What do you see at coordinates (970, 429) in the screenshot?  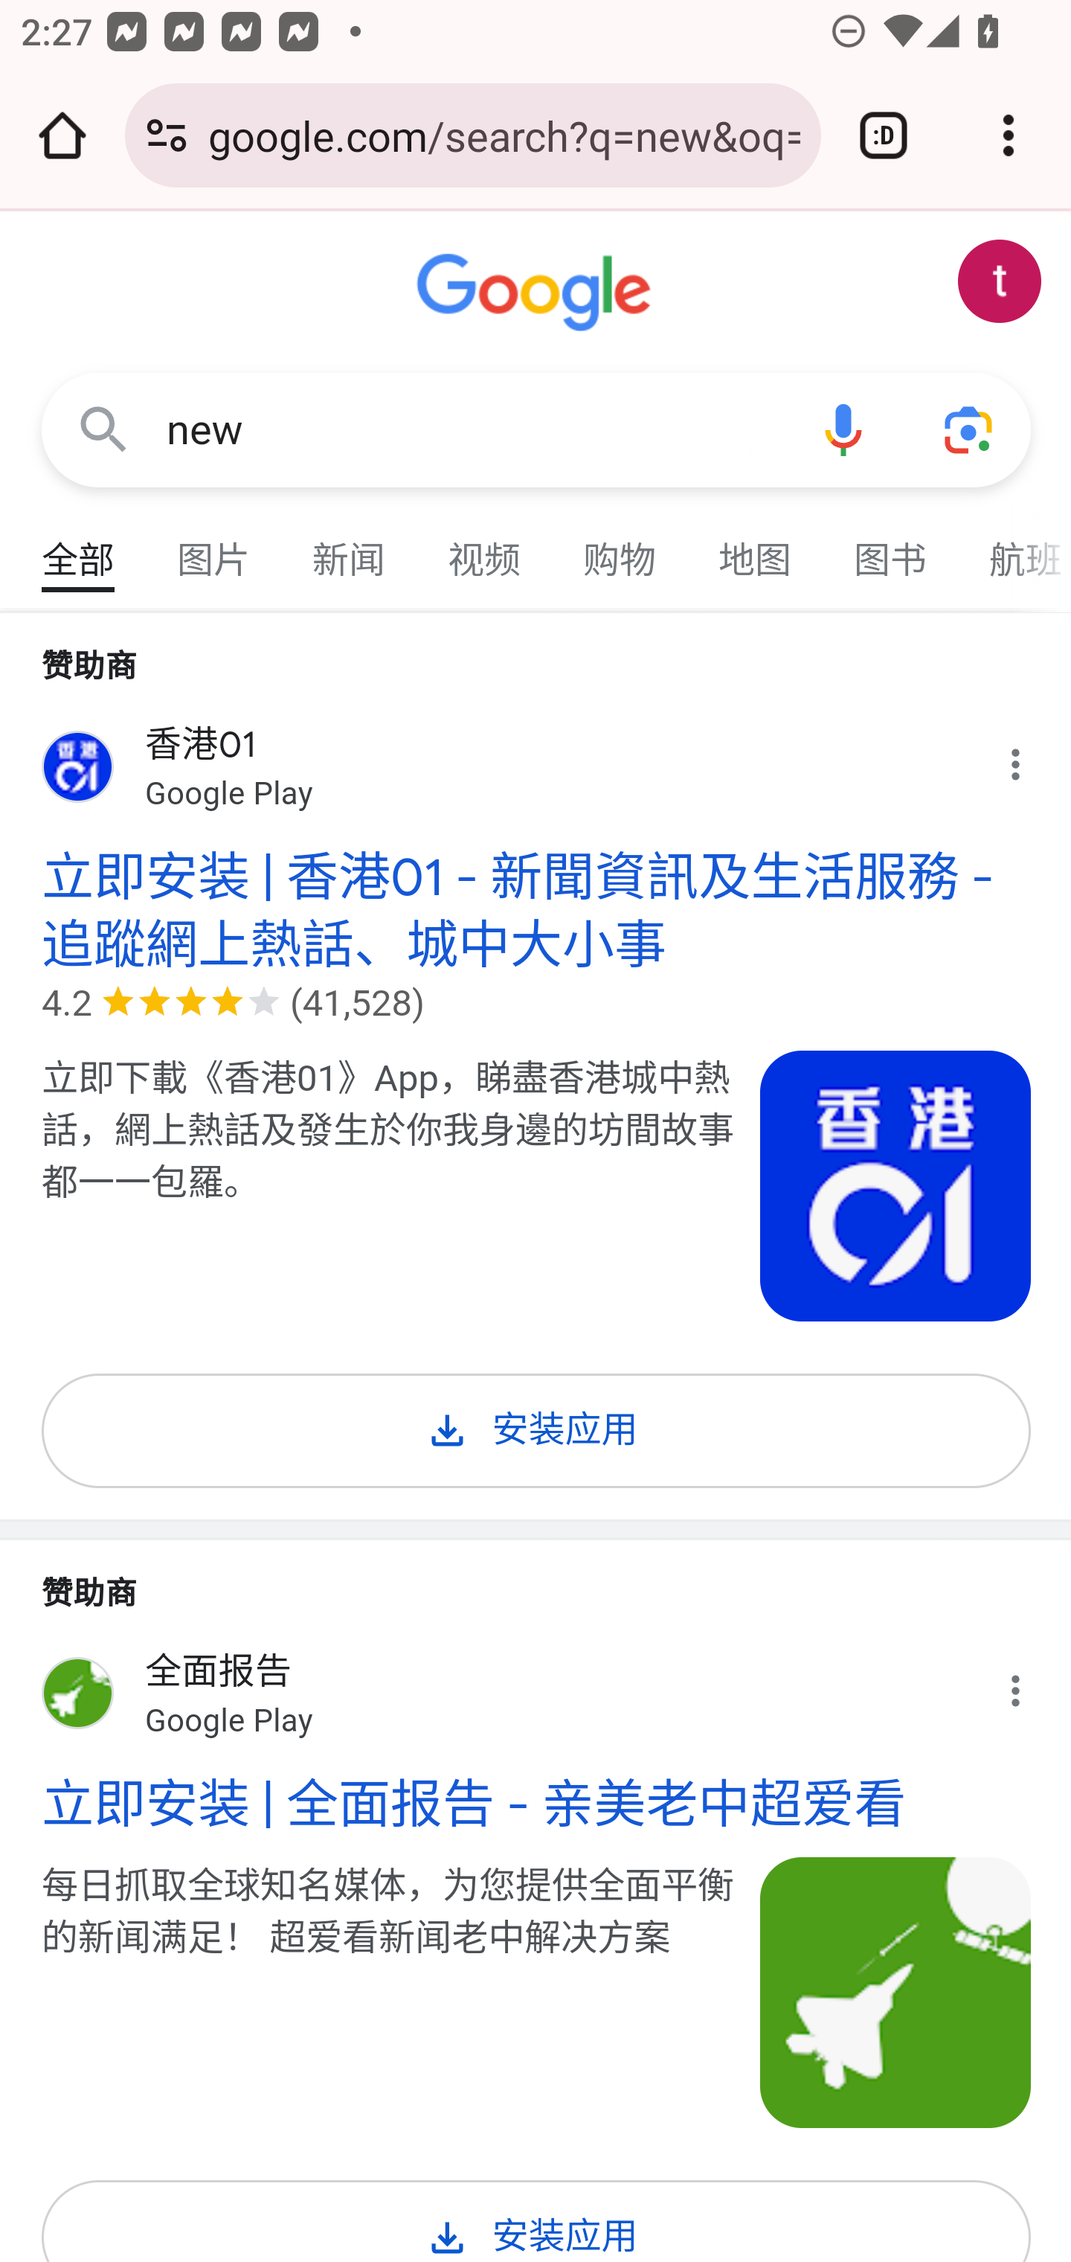 I see `使用拍照功能或照片进行搜索` at bounding box center [970, 429].